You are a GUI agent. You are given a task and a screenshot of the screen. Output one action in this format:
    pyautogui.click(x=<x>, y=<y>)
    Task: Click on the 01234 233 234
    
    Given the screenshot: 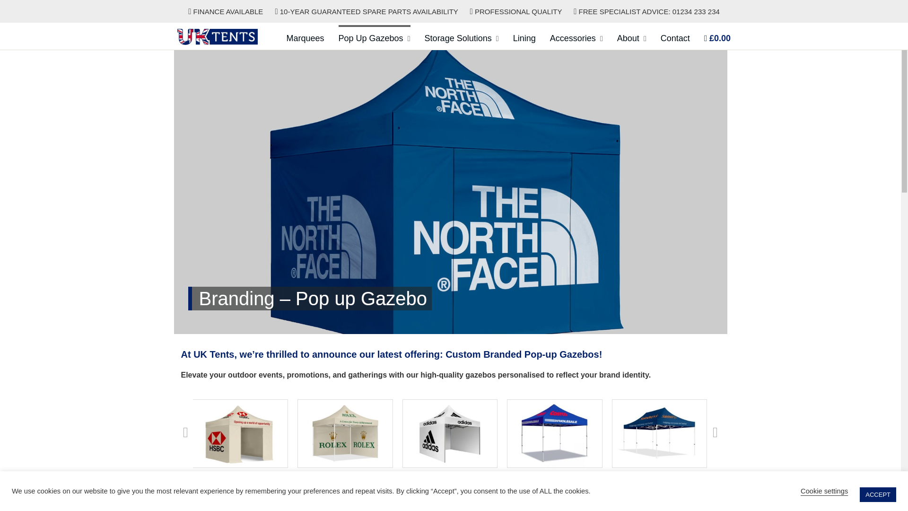 What is the action you would take?
    pyautogui.click(x=696, y=11)
    